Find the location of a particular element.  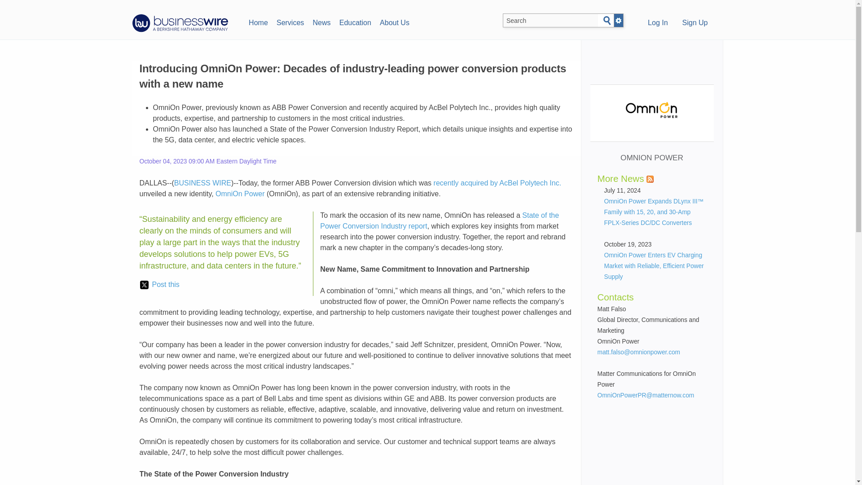

News is located at coordinates (321, 22).